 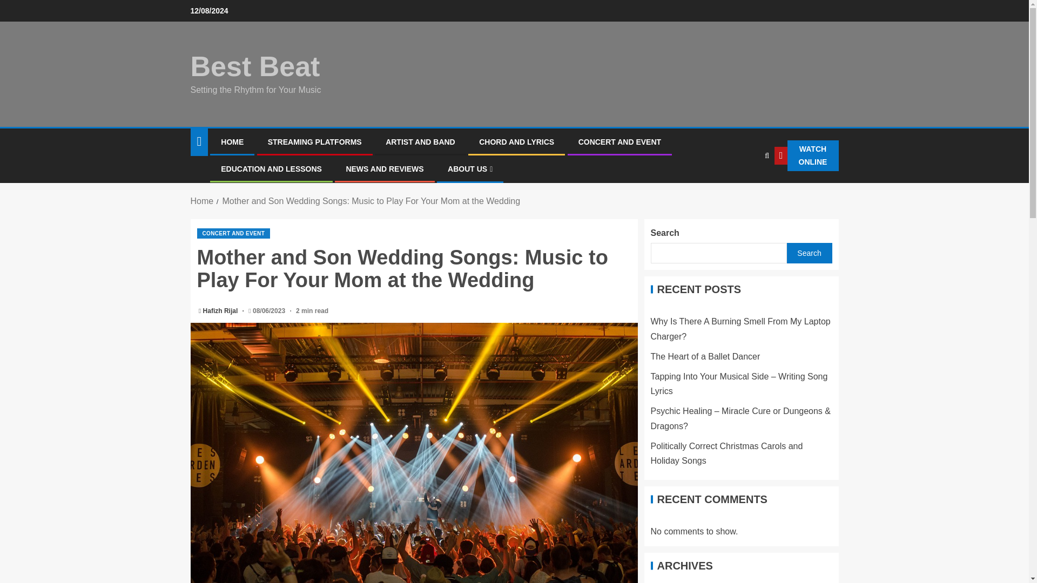 I want to click on WATCH ONLINE, so click(x=806, y=155).